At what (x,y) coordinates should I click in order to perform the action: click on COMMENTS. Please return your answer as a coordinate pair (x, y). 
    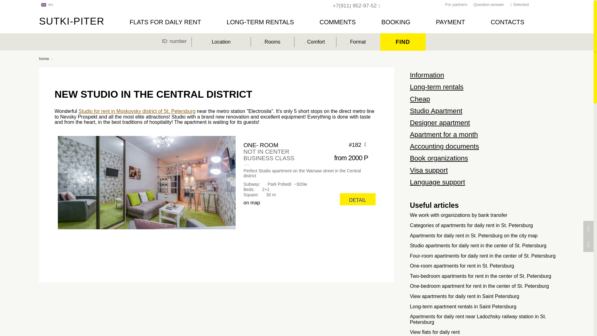
    Looking at the image, I should click on (338, 21).